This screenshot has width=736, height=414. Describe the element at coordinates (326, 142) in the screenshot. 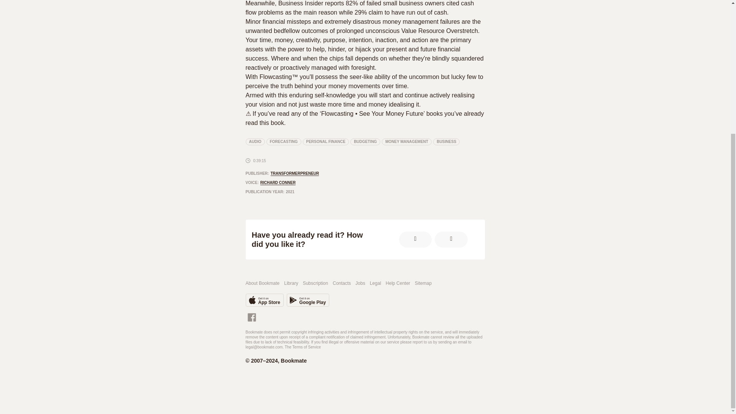

I see `PERSONAL FINANCE` at that location.